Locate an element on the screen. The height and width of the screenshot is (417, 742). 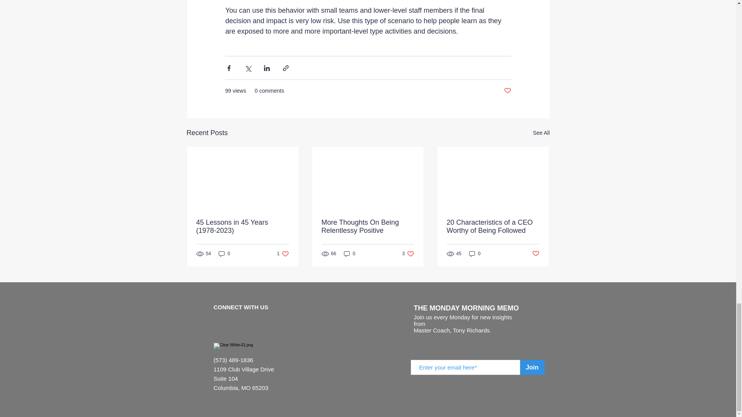
Post not marked as liked is located at coordinates (536, 254).